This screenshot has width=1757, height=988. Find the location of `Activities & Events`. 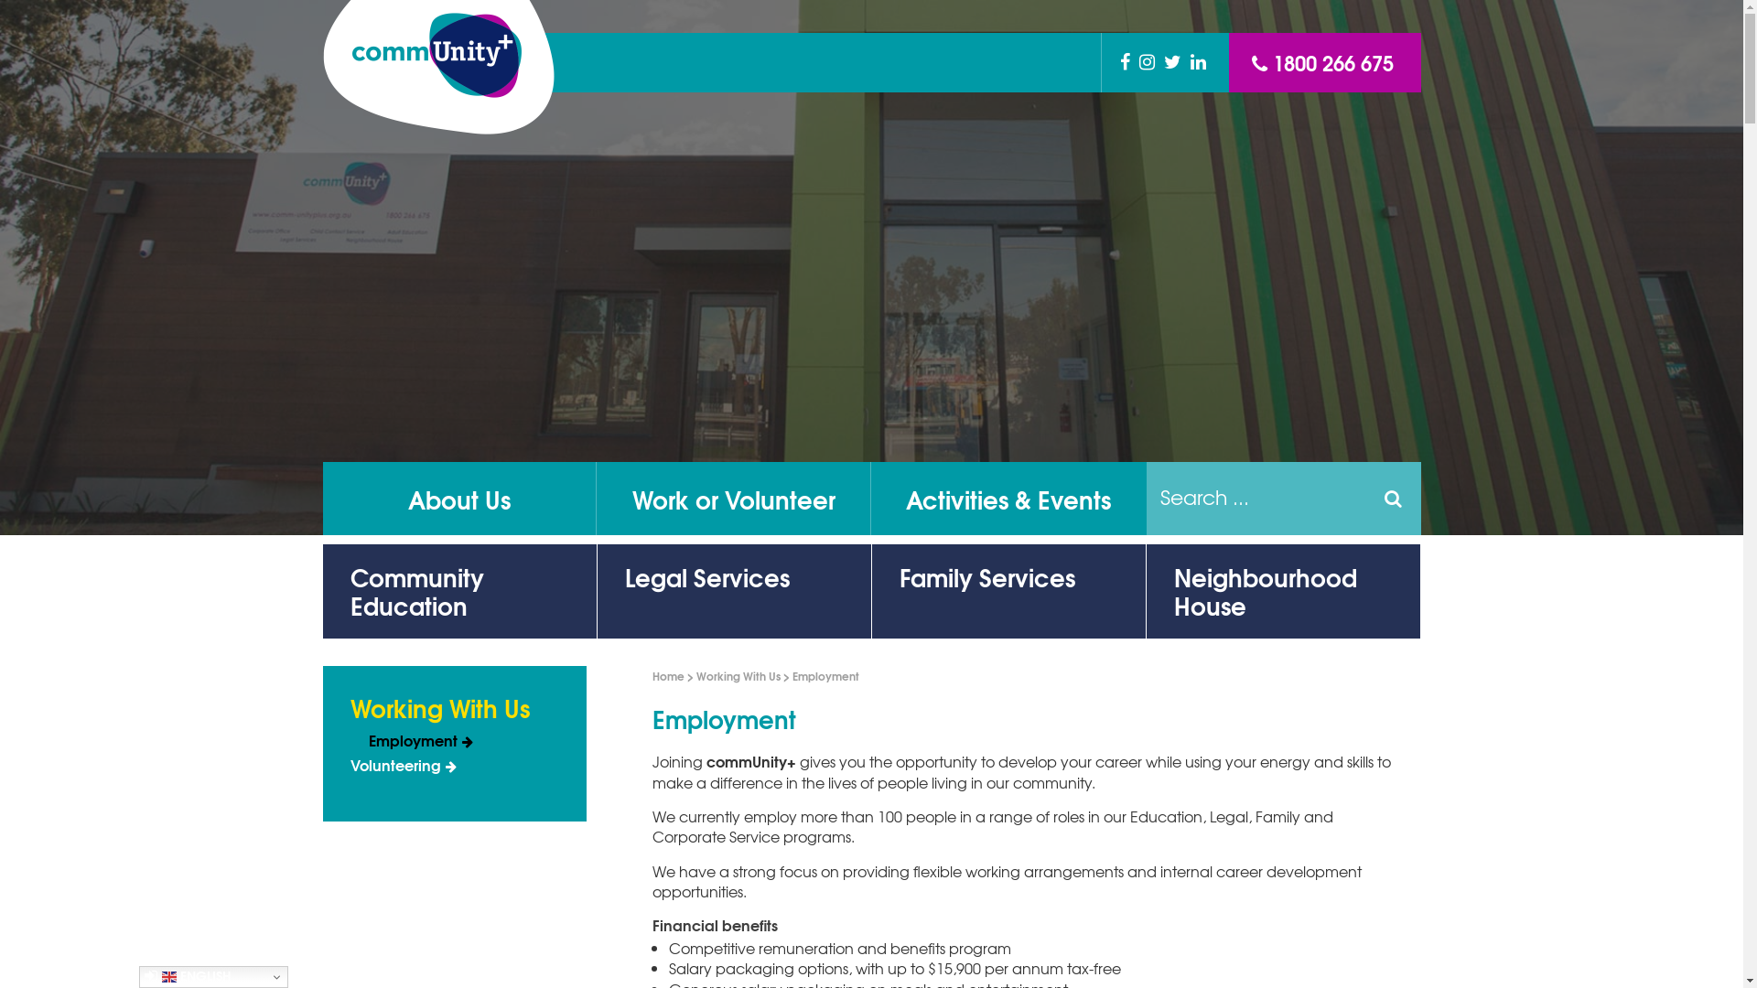

Activities & Events is located at coordinates (1008, 499).